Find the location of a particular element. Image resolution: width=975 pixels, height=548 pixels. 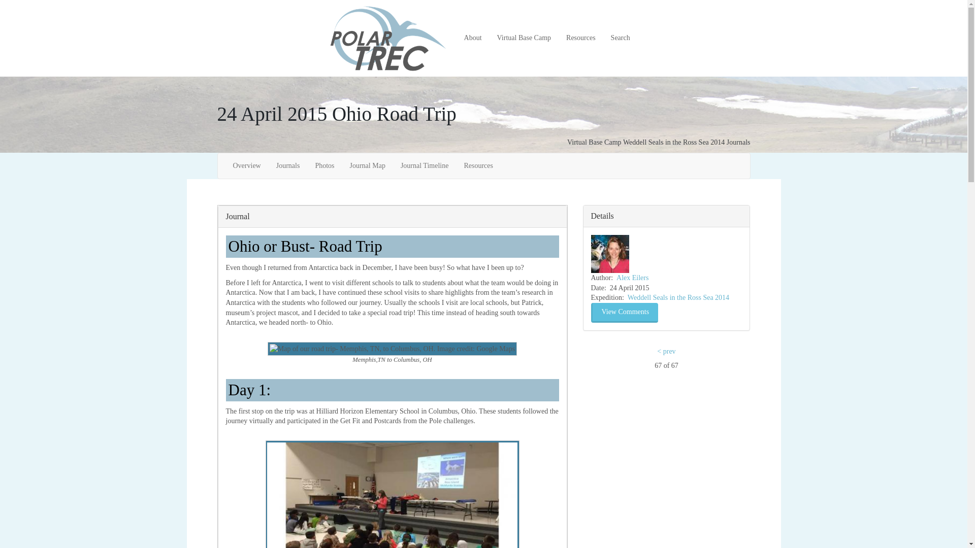

Weddell Seals in the Ross Sea 2014 is located at coordinates (673, 142).